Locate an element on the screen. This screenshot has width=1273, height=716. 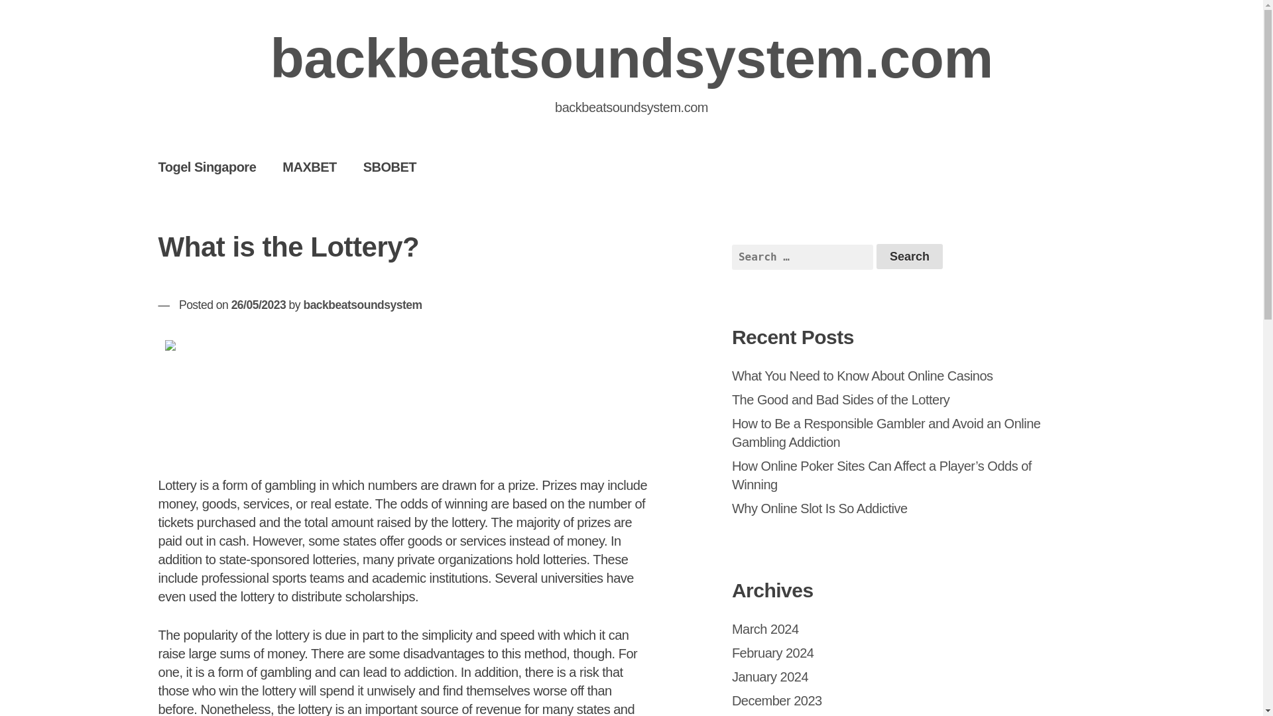
backbeatsoundsystem.com is located at coordinates (631, 58).